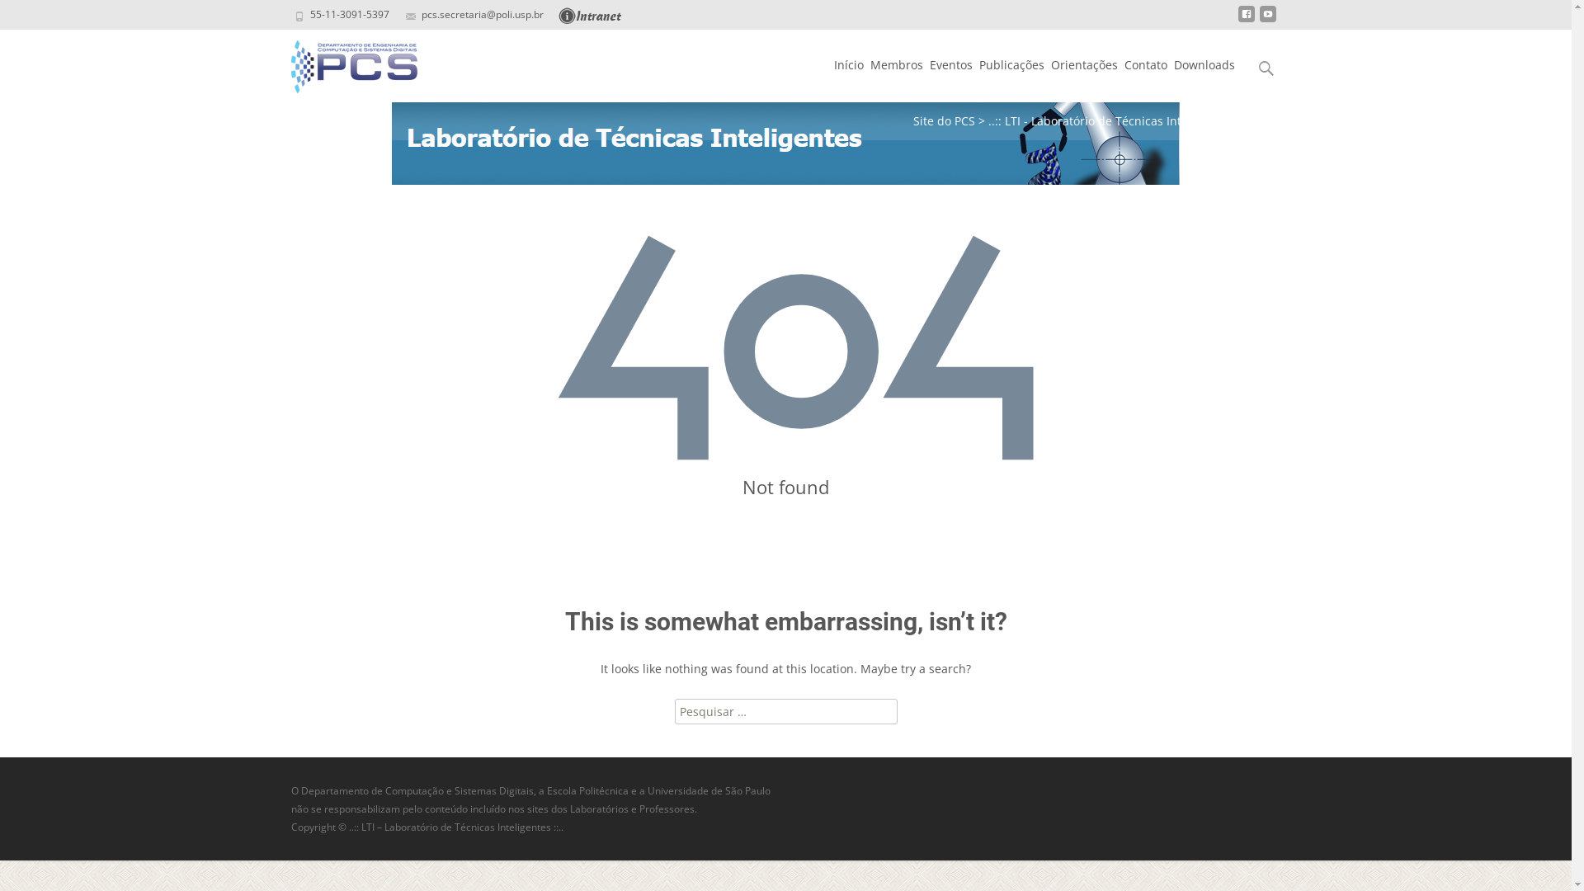 Image resolution: width=1584 pixels, height=891 pixels. Describe the element at coordinates (1246, 20) in the screenshot. I see `facebook` at that location.